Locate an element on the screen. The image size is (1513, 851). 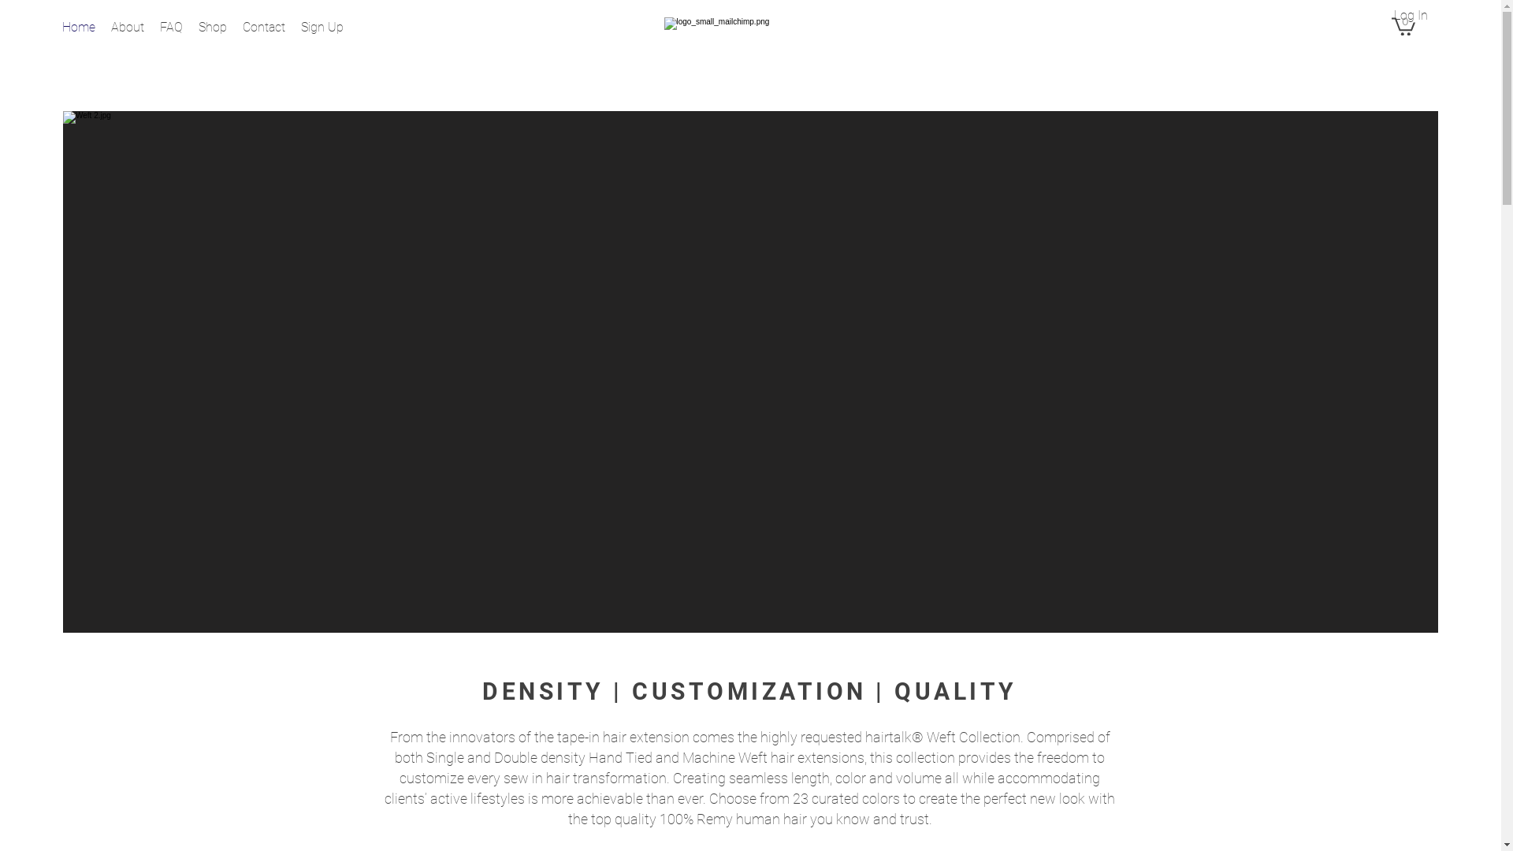
Shop is located at coordinates (213, 28).